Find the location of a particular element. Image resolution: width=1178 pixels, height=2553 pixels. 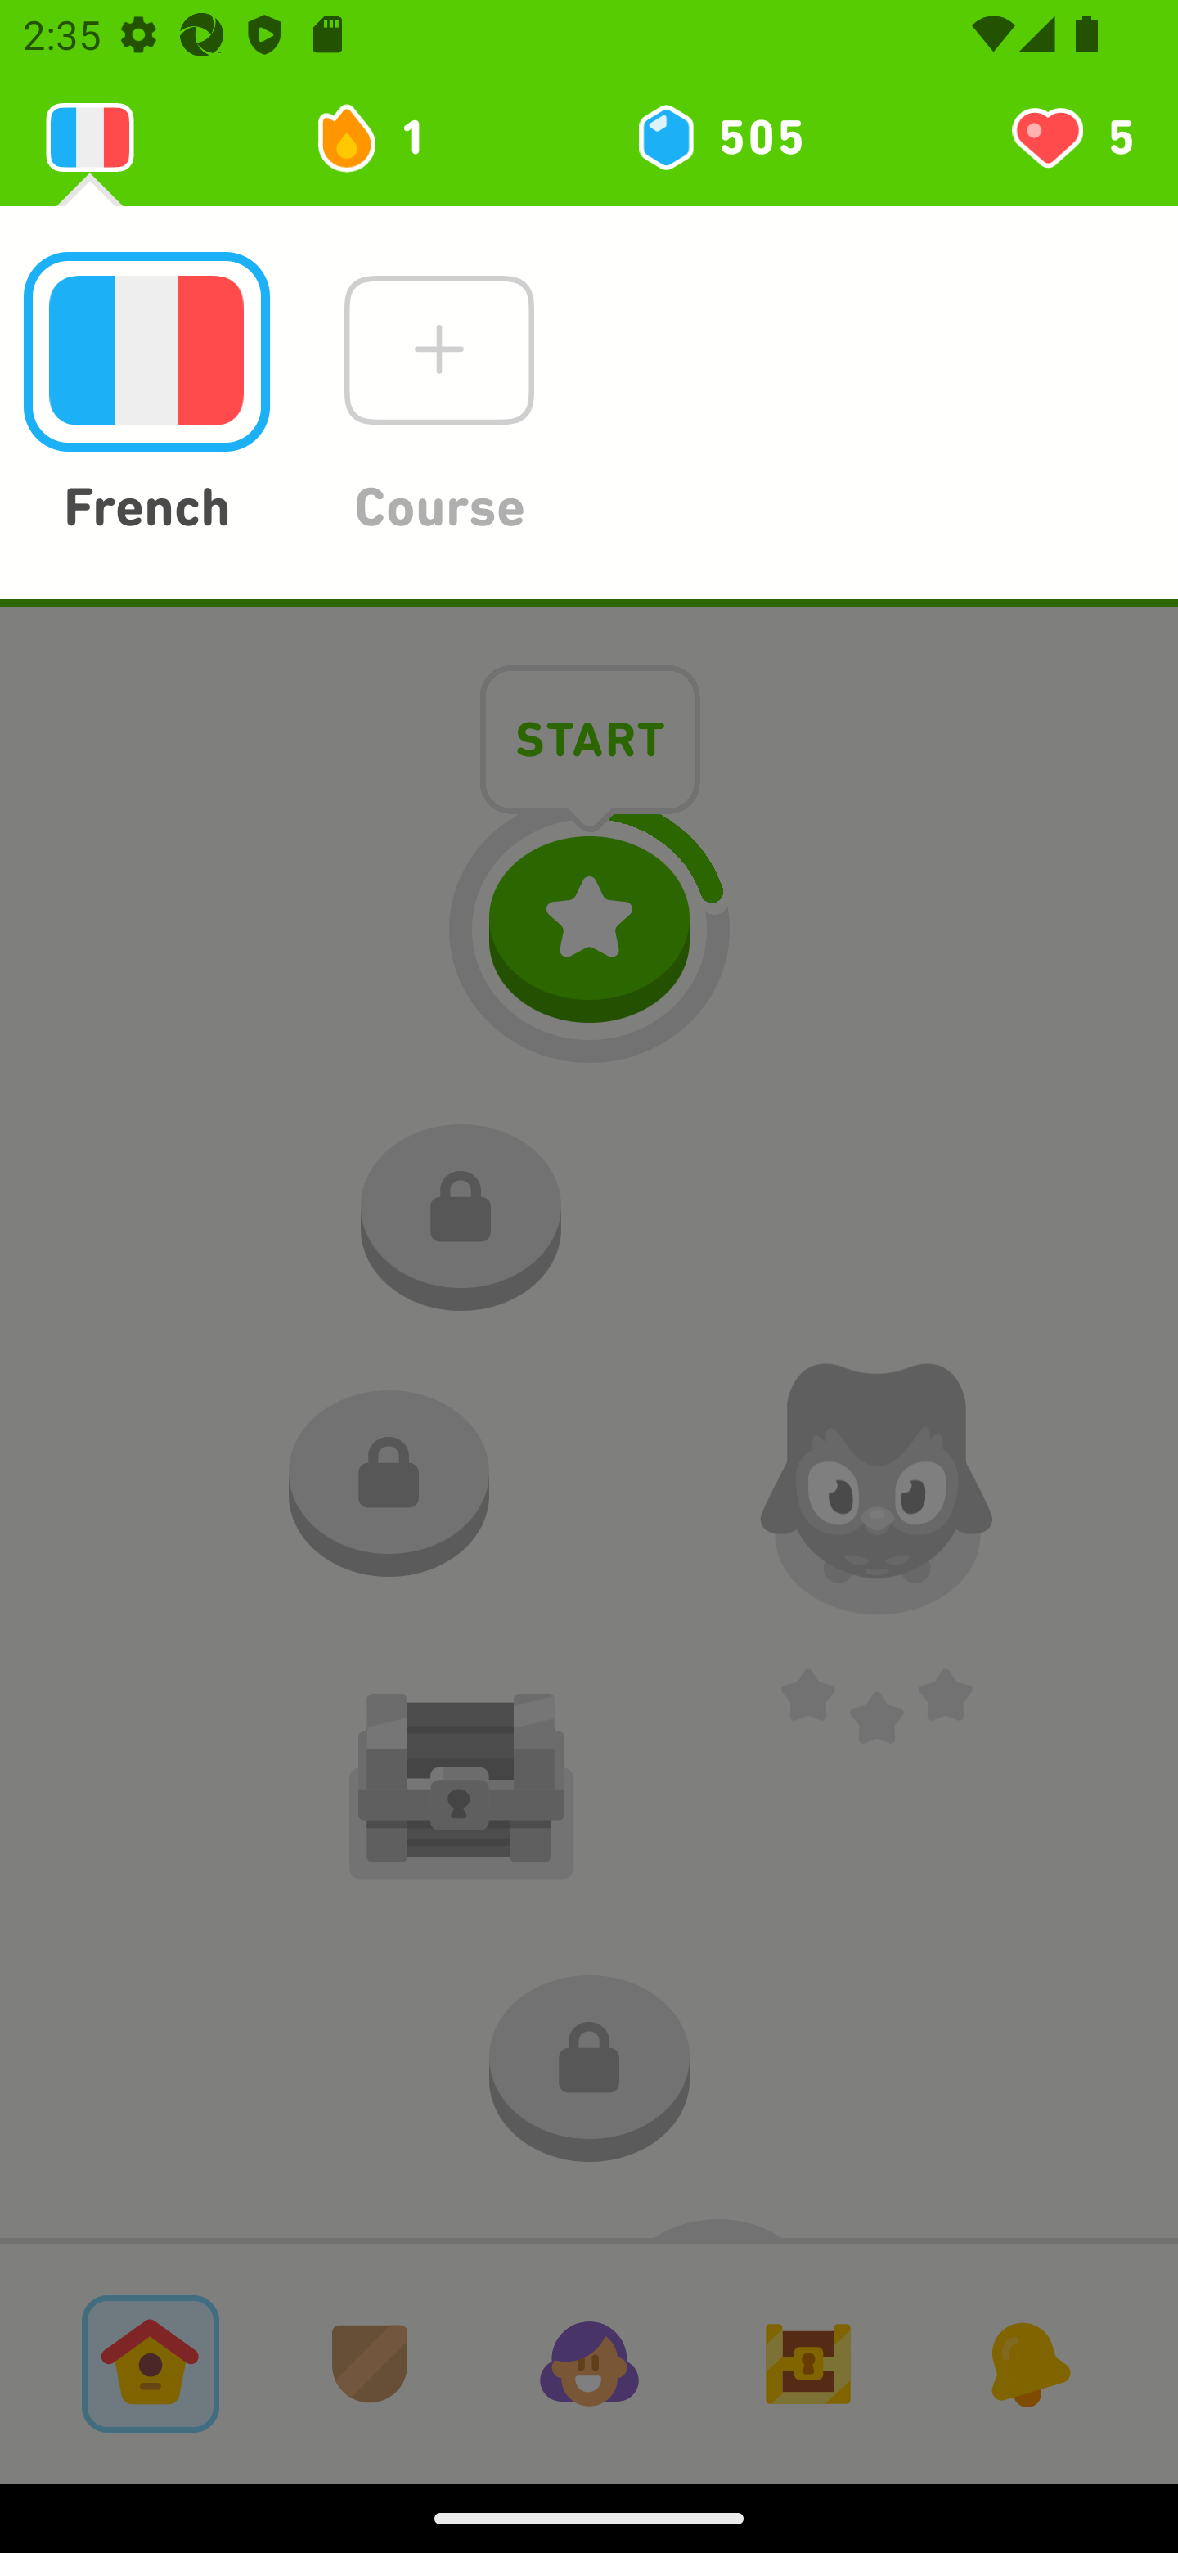

1 day streak 1 is located at coordinates (384, 137).